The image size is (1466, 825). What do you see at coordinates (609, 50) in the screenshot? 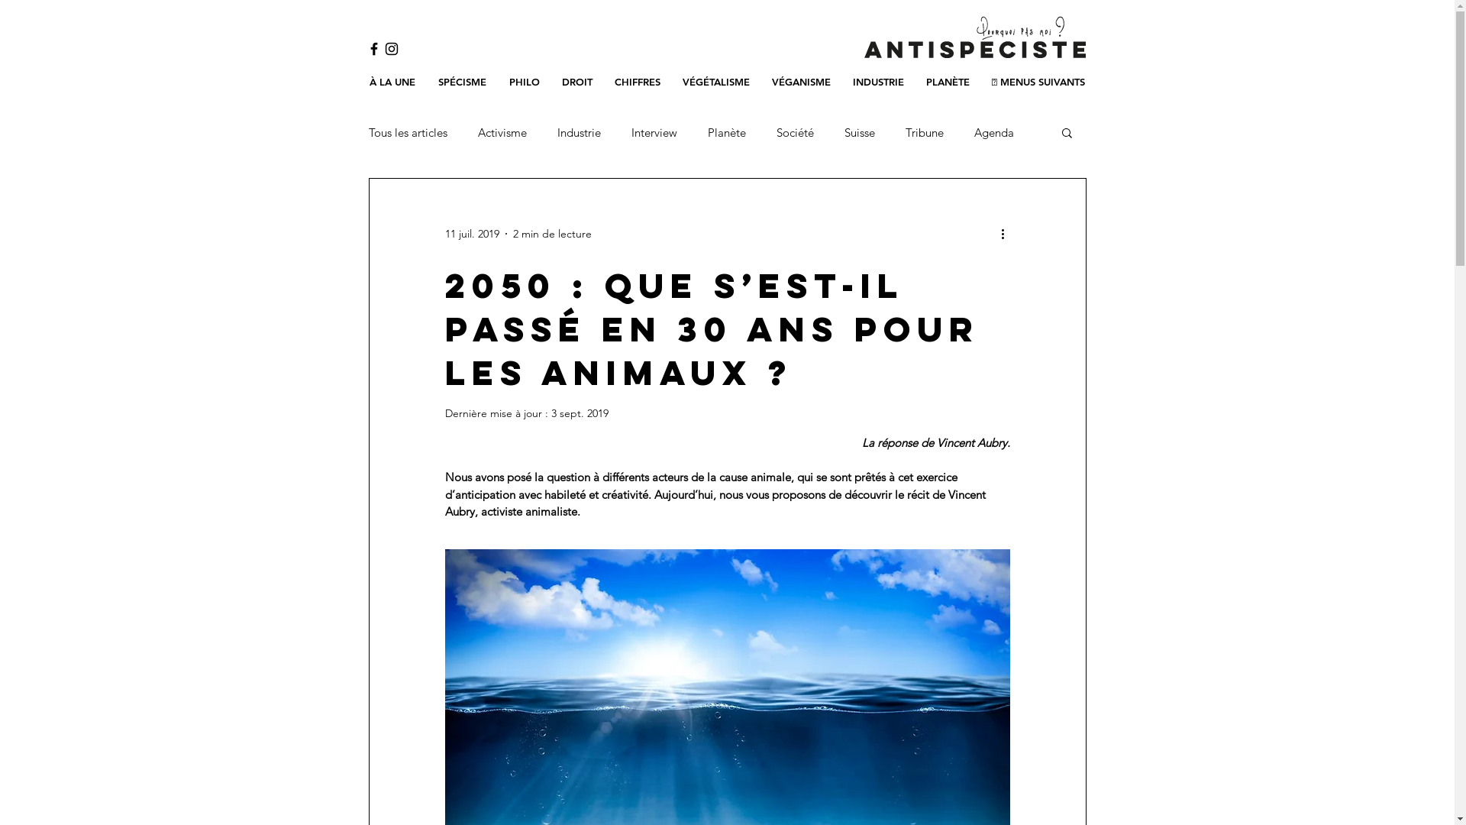
I see `Site Search` at bounding box center [609, 50].